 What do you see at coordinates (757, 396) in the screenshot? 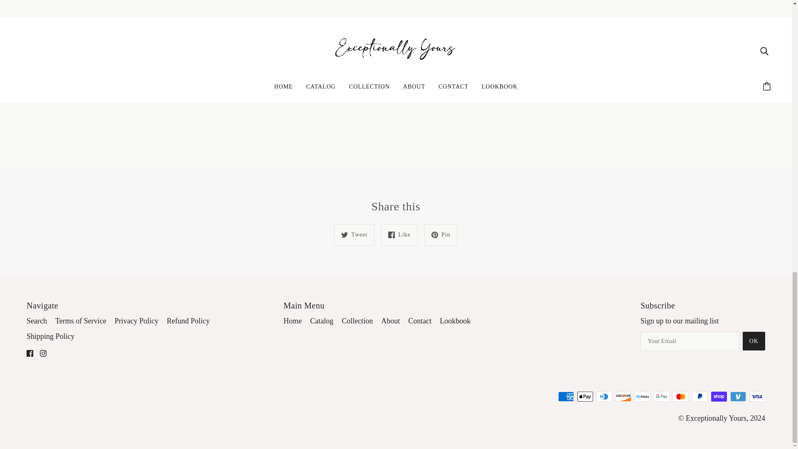
I see `Visa` at bounding box center [757, 396].